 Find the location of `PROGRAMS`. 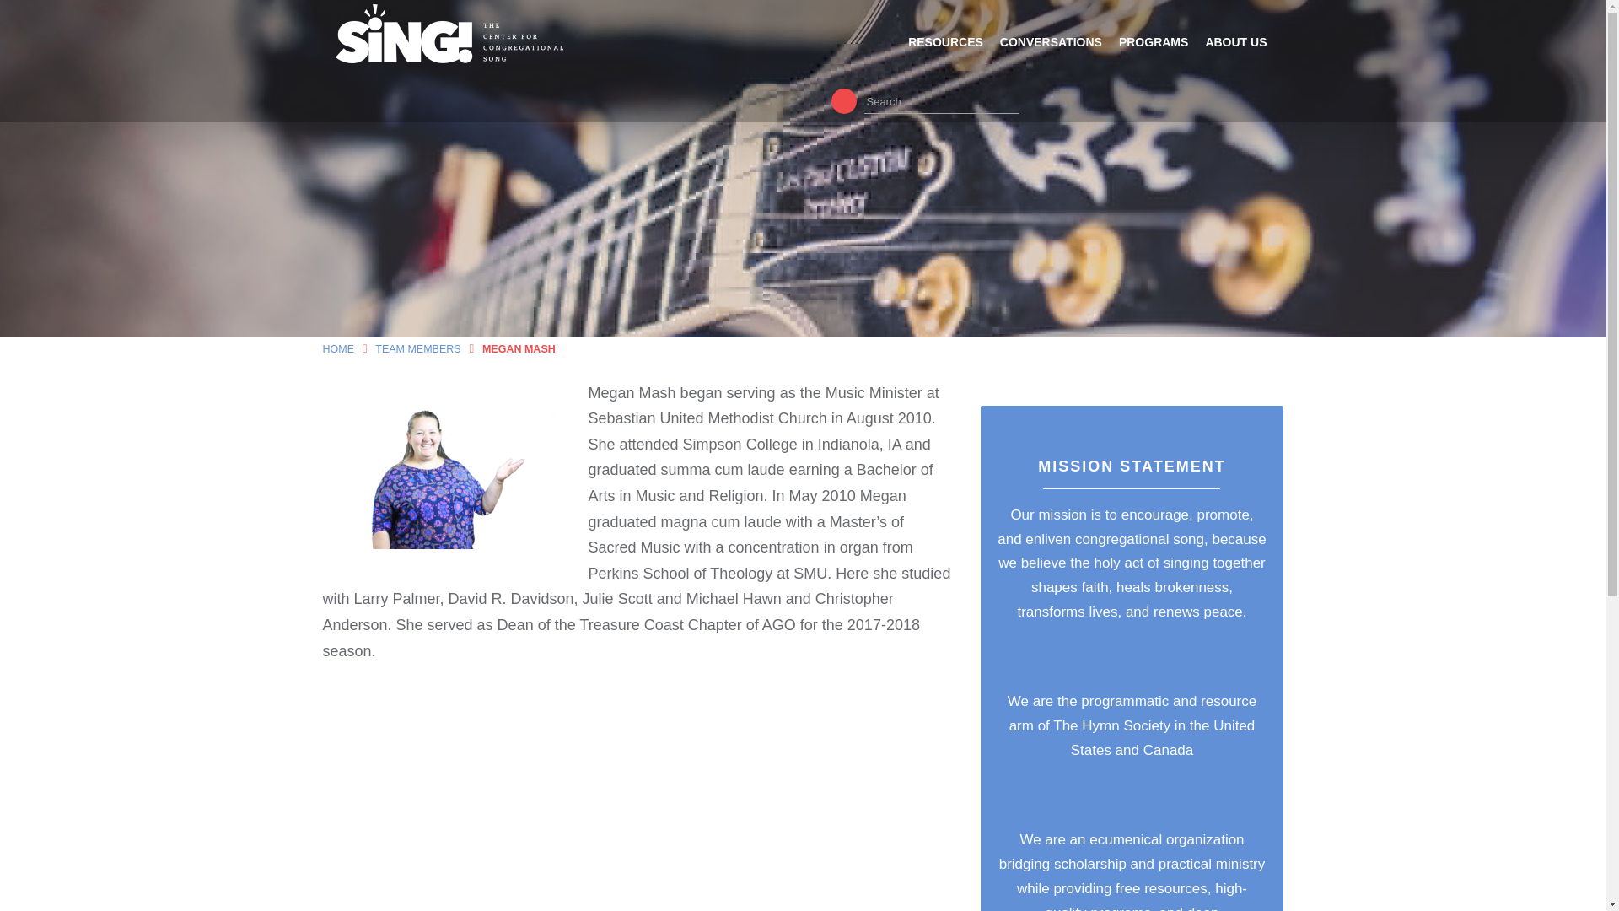

PROGRAMS is located at coordinates (1161, 46).